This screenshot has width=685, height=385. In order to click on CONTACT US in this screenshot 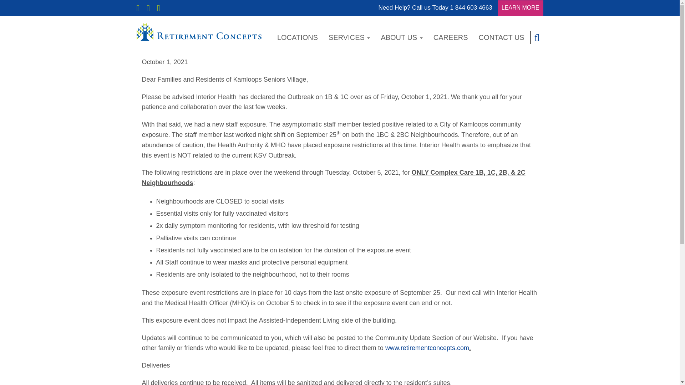, I will do `click(502, 37)`.